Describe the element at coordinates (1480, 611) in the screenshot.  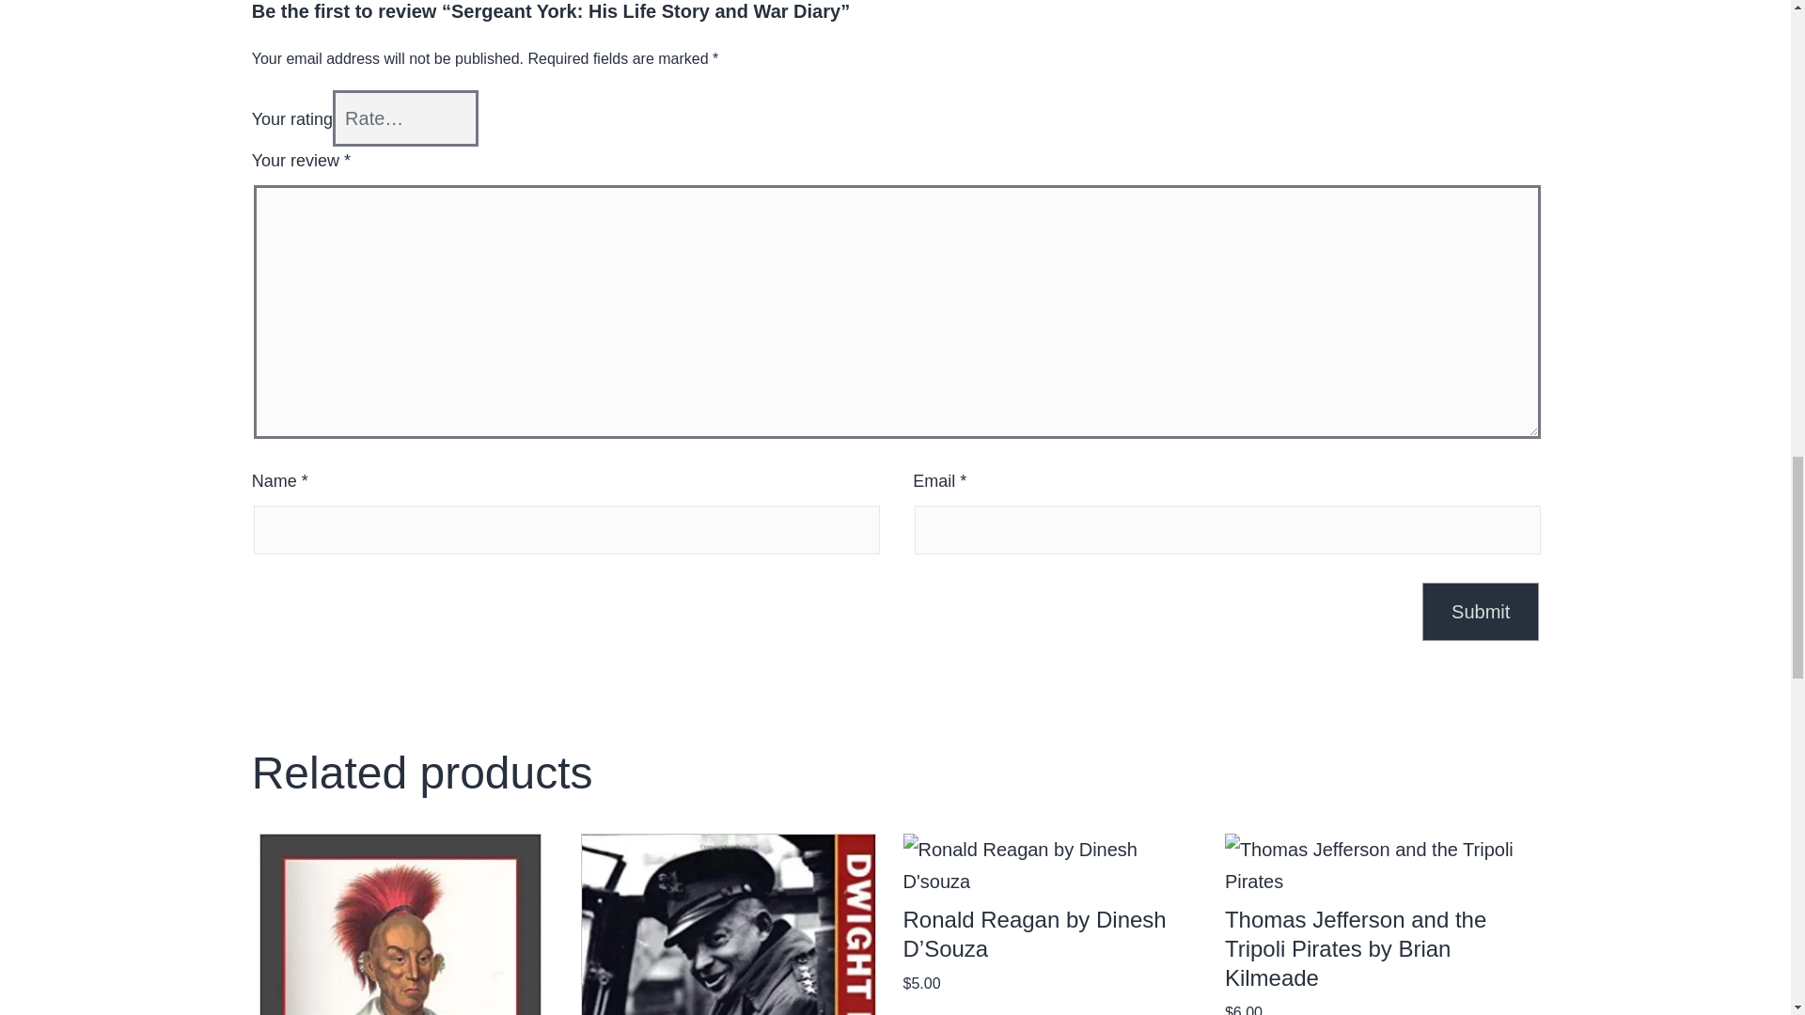
I see `Submit` at that location.